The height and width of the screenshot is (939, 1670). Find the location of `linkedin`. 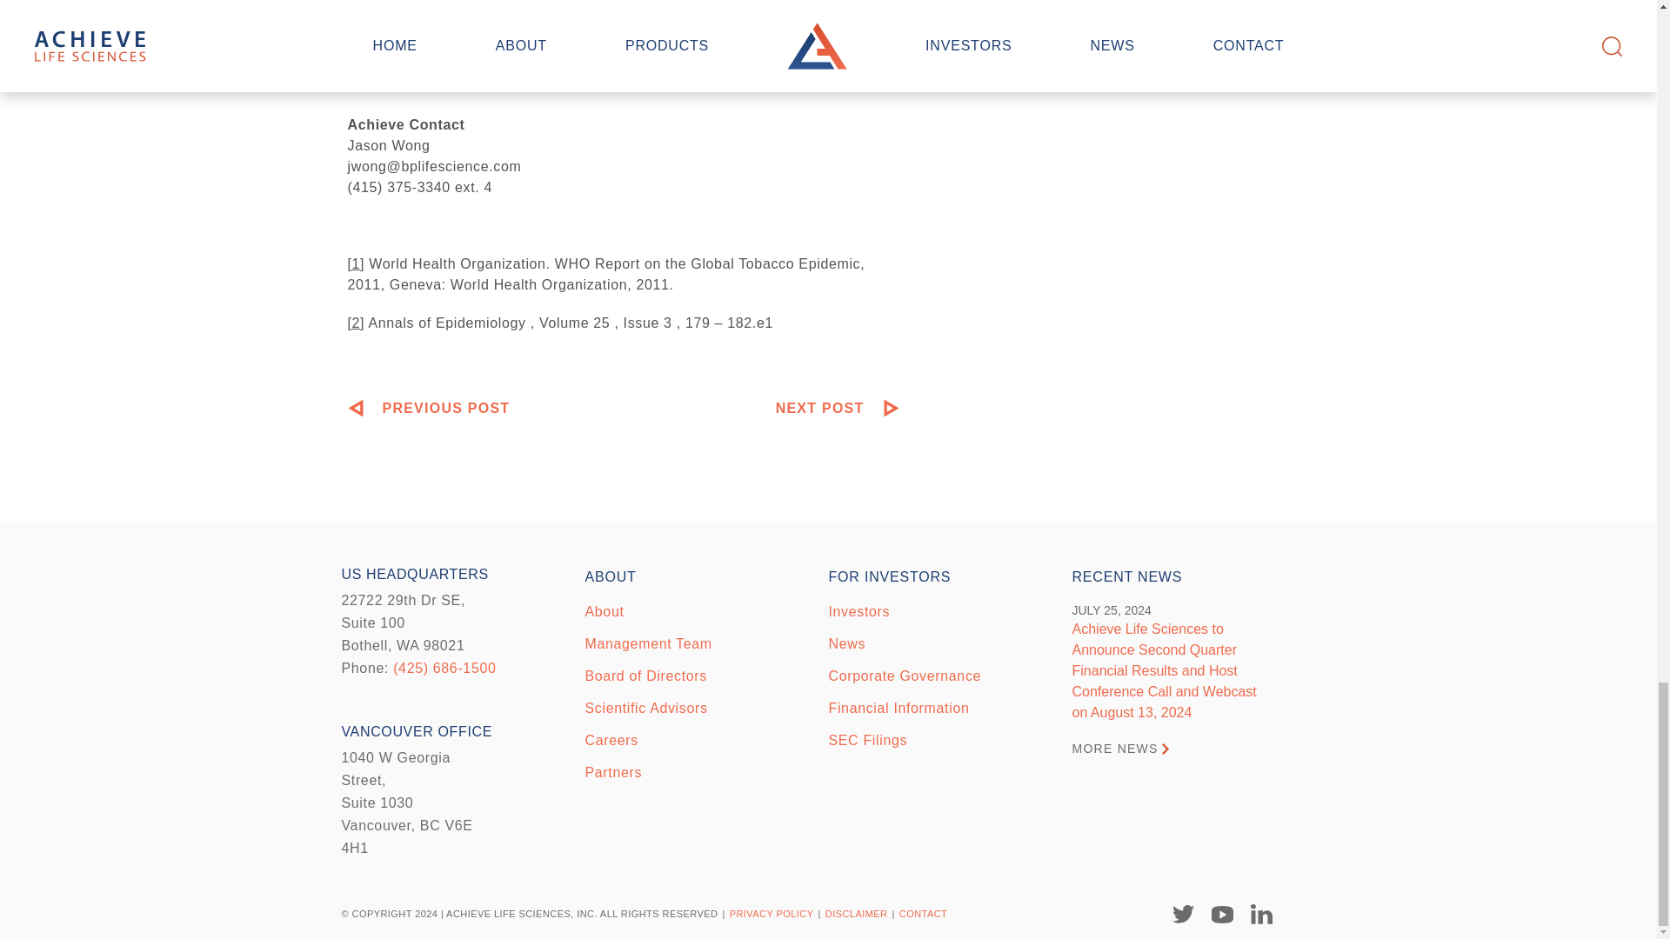

linkedin is located at coordinates (1261, 914).